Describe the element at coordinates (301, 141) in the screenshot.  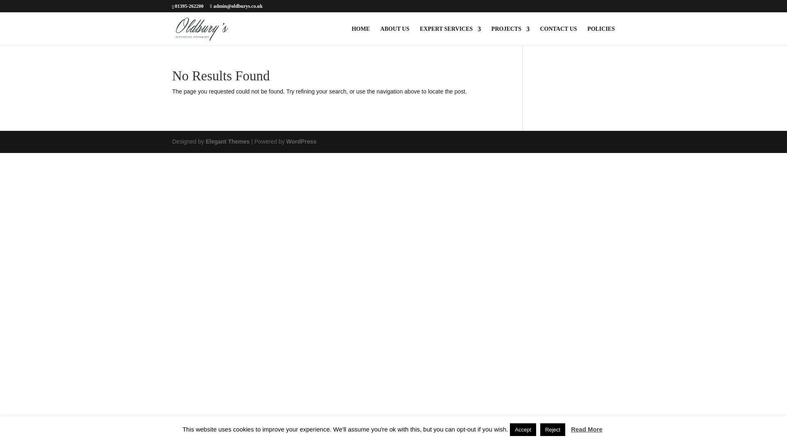
I see `WordPress` at that location.